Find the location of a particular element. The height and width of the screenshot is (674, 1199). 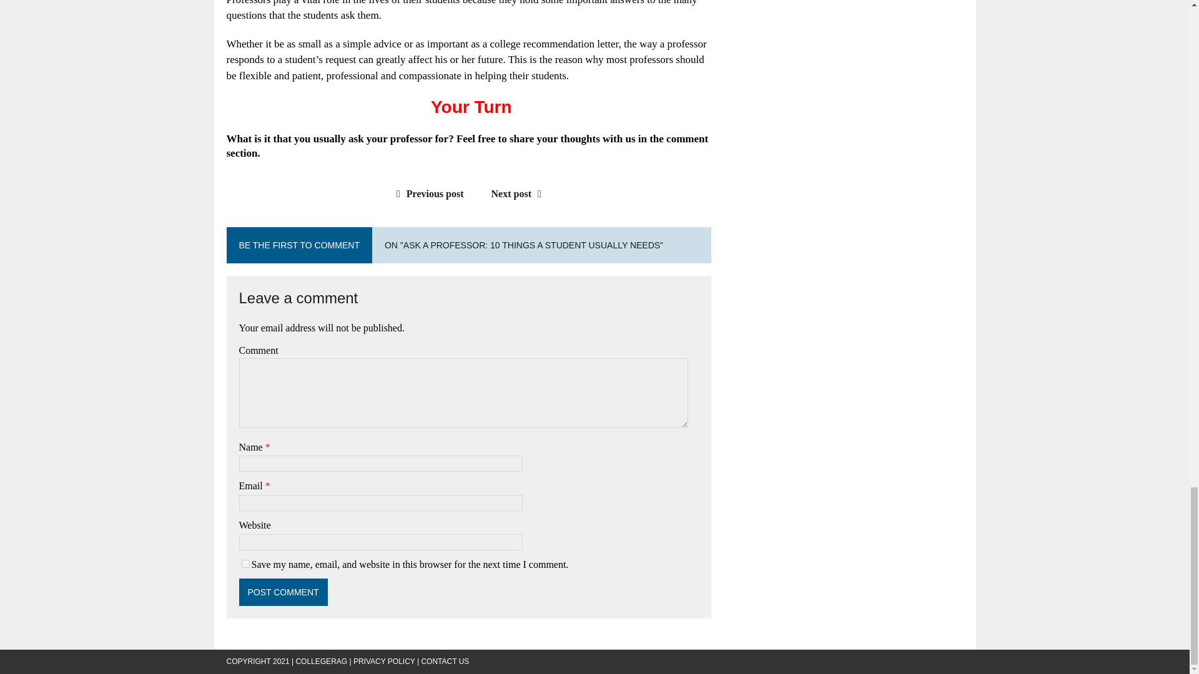

CONTACT US is located at coordinates (445, 662).